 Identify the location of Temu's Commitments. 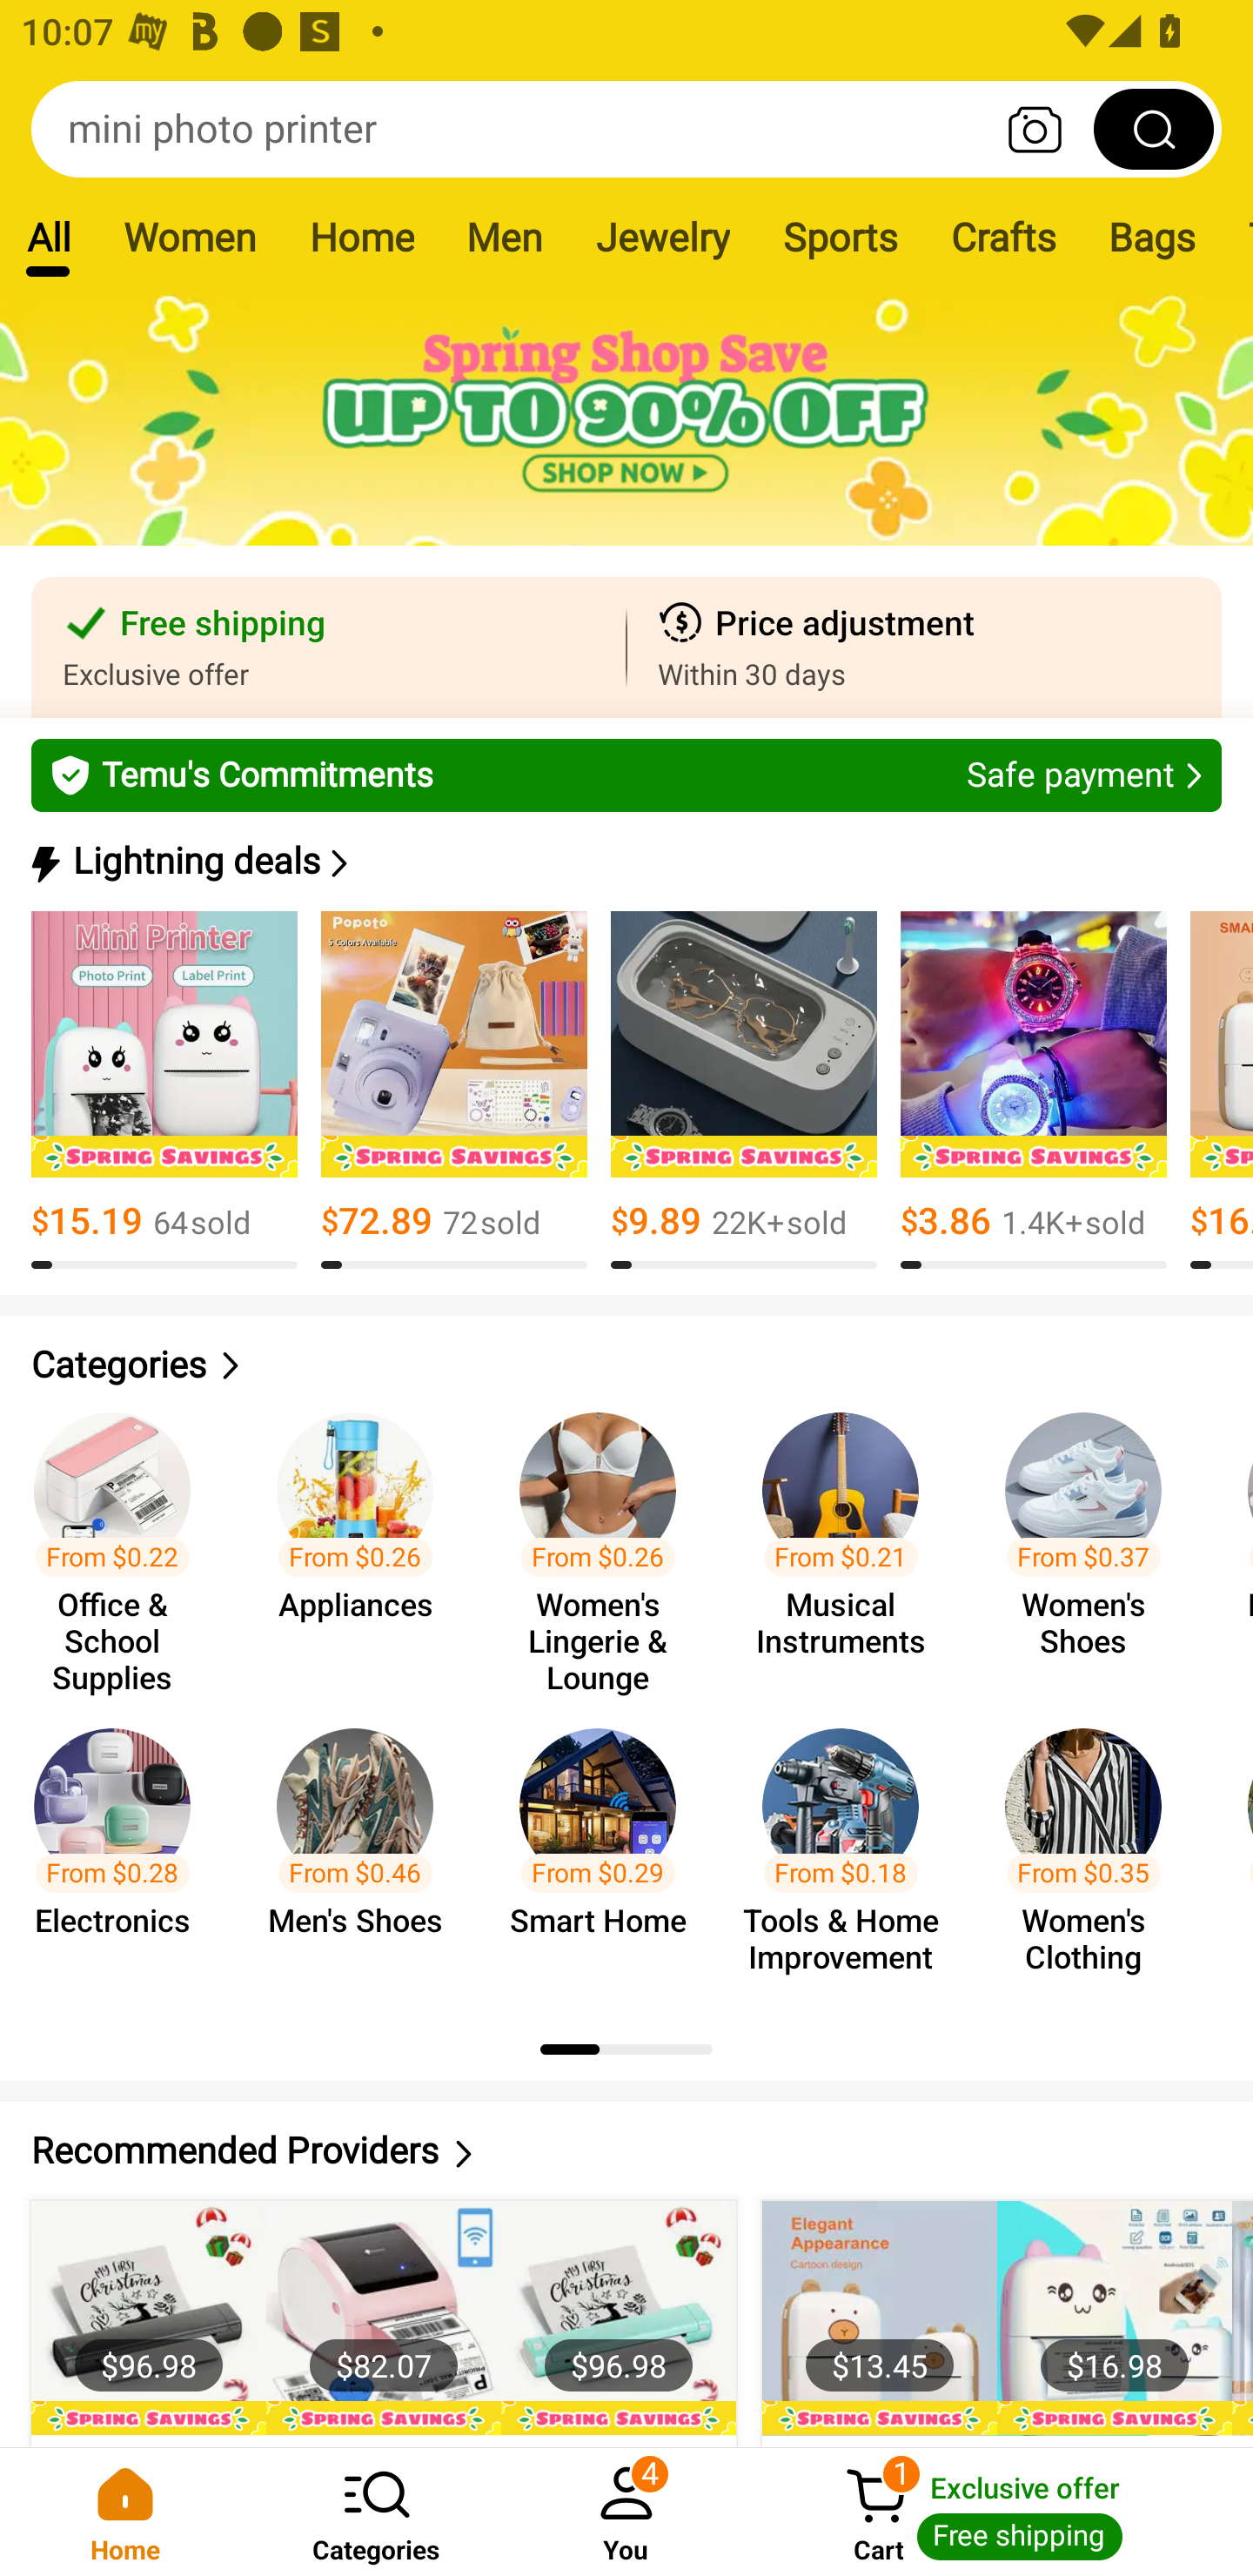
(626, 775).